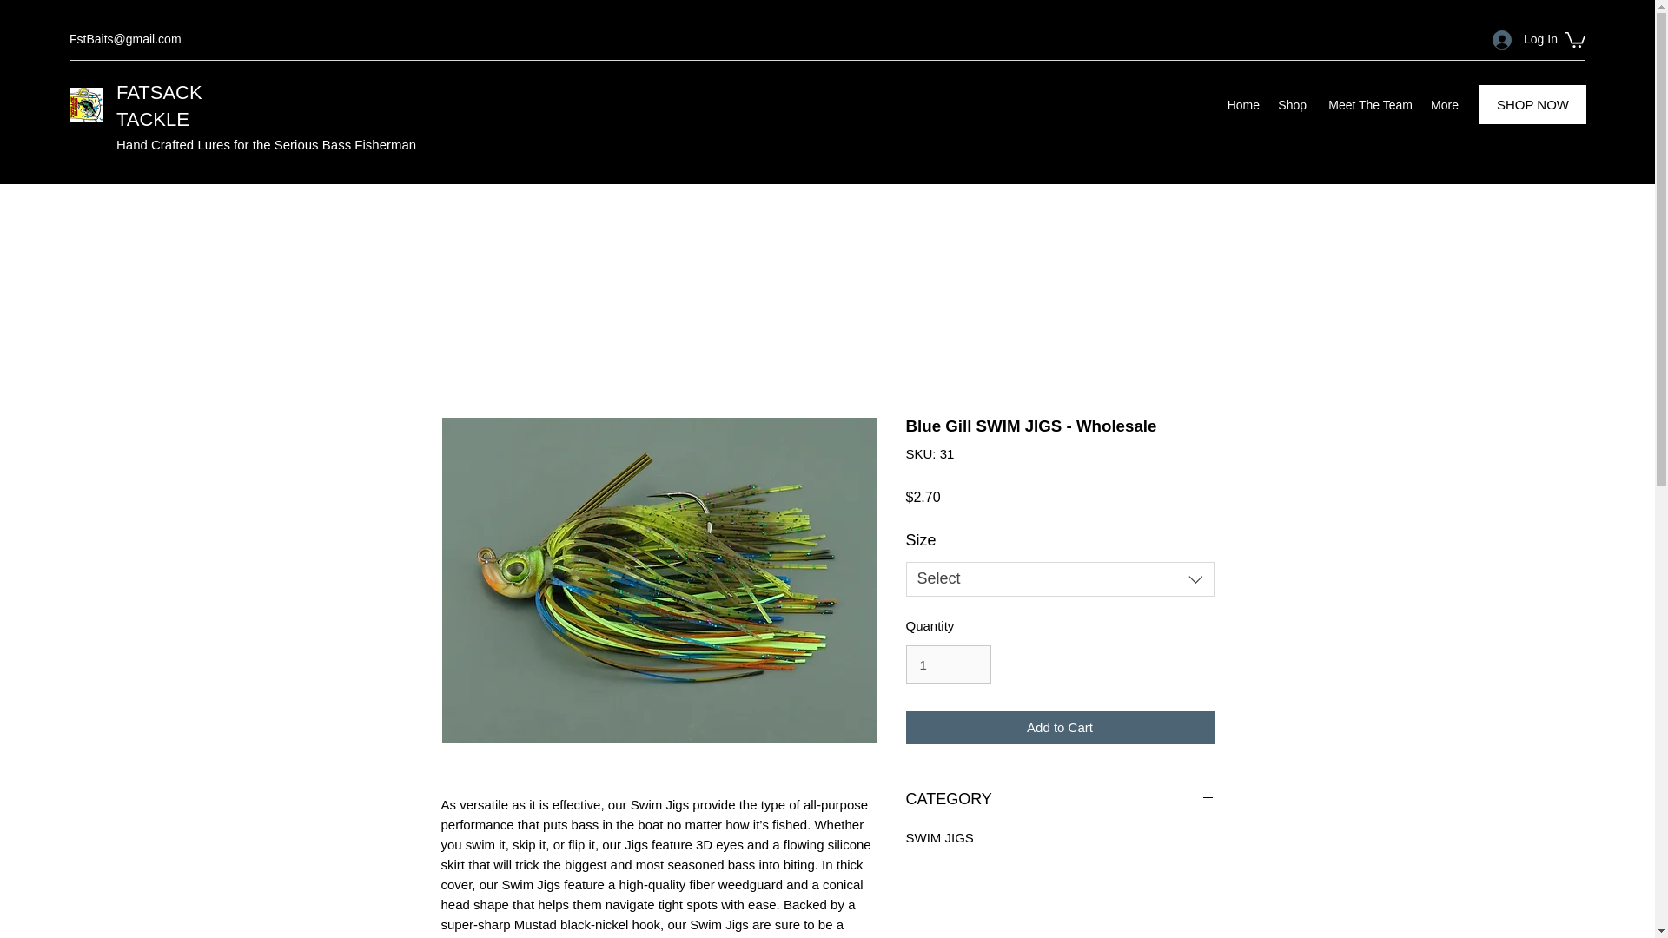  I want to click on Select, so click(1060, 578).